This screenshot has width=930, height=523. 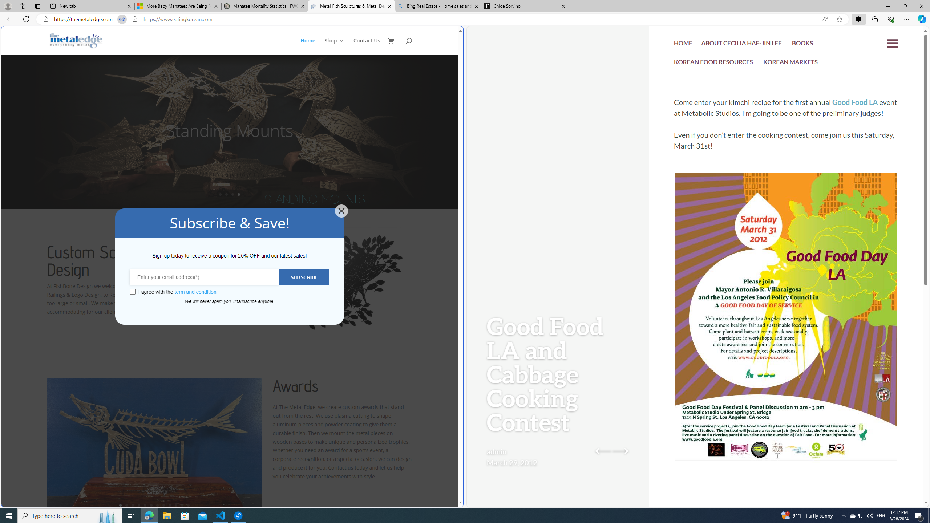 I want to click on 11, so click(x=182, y=505).